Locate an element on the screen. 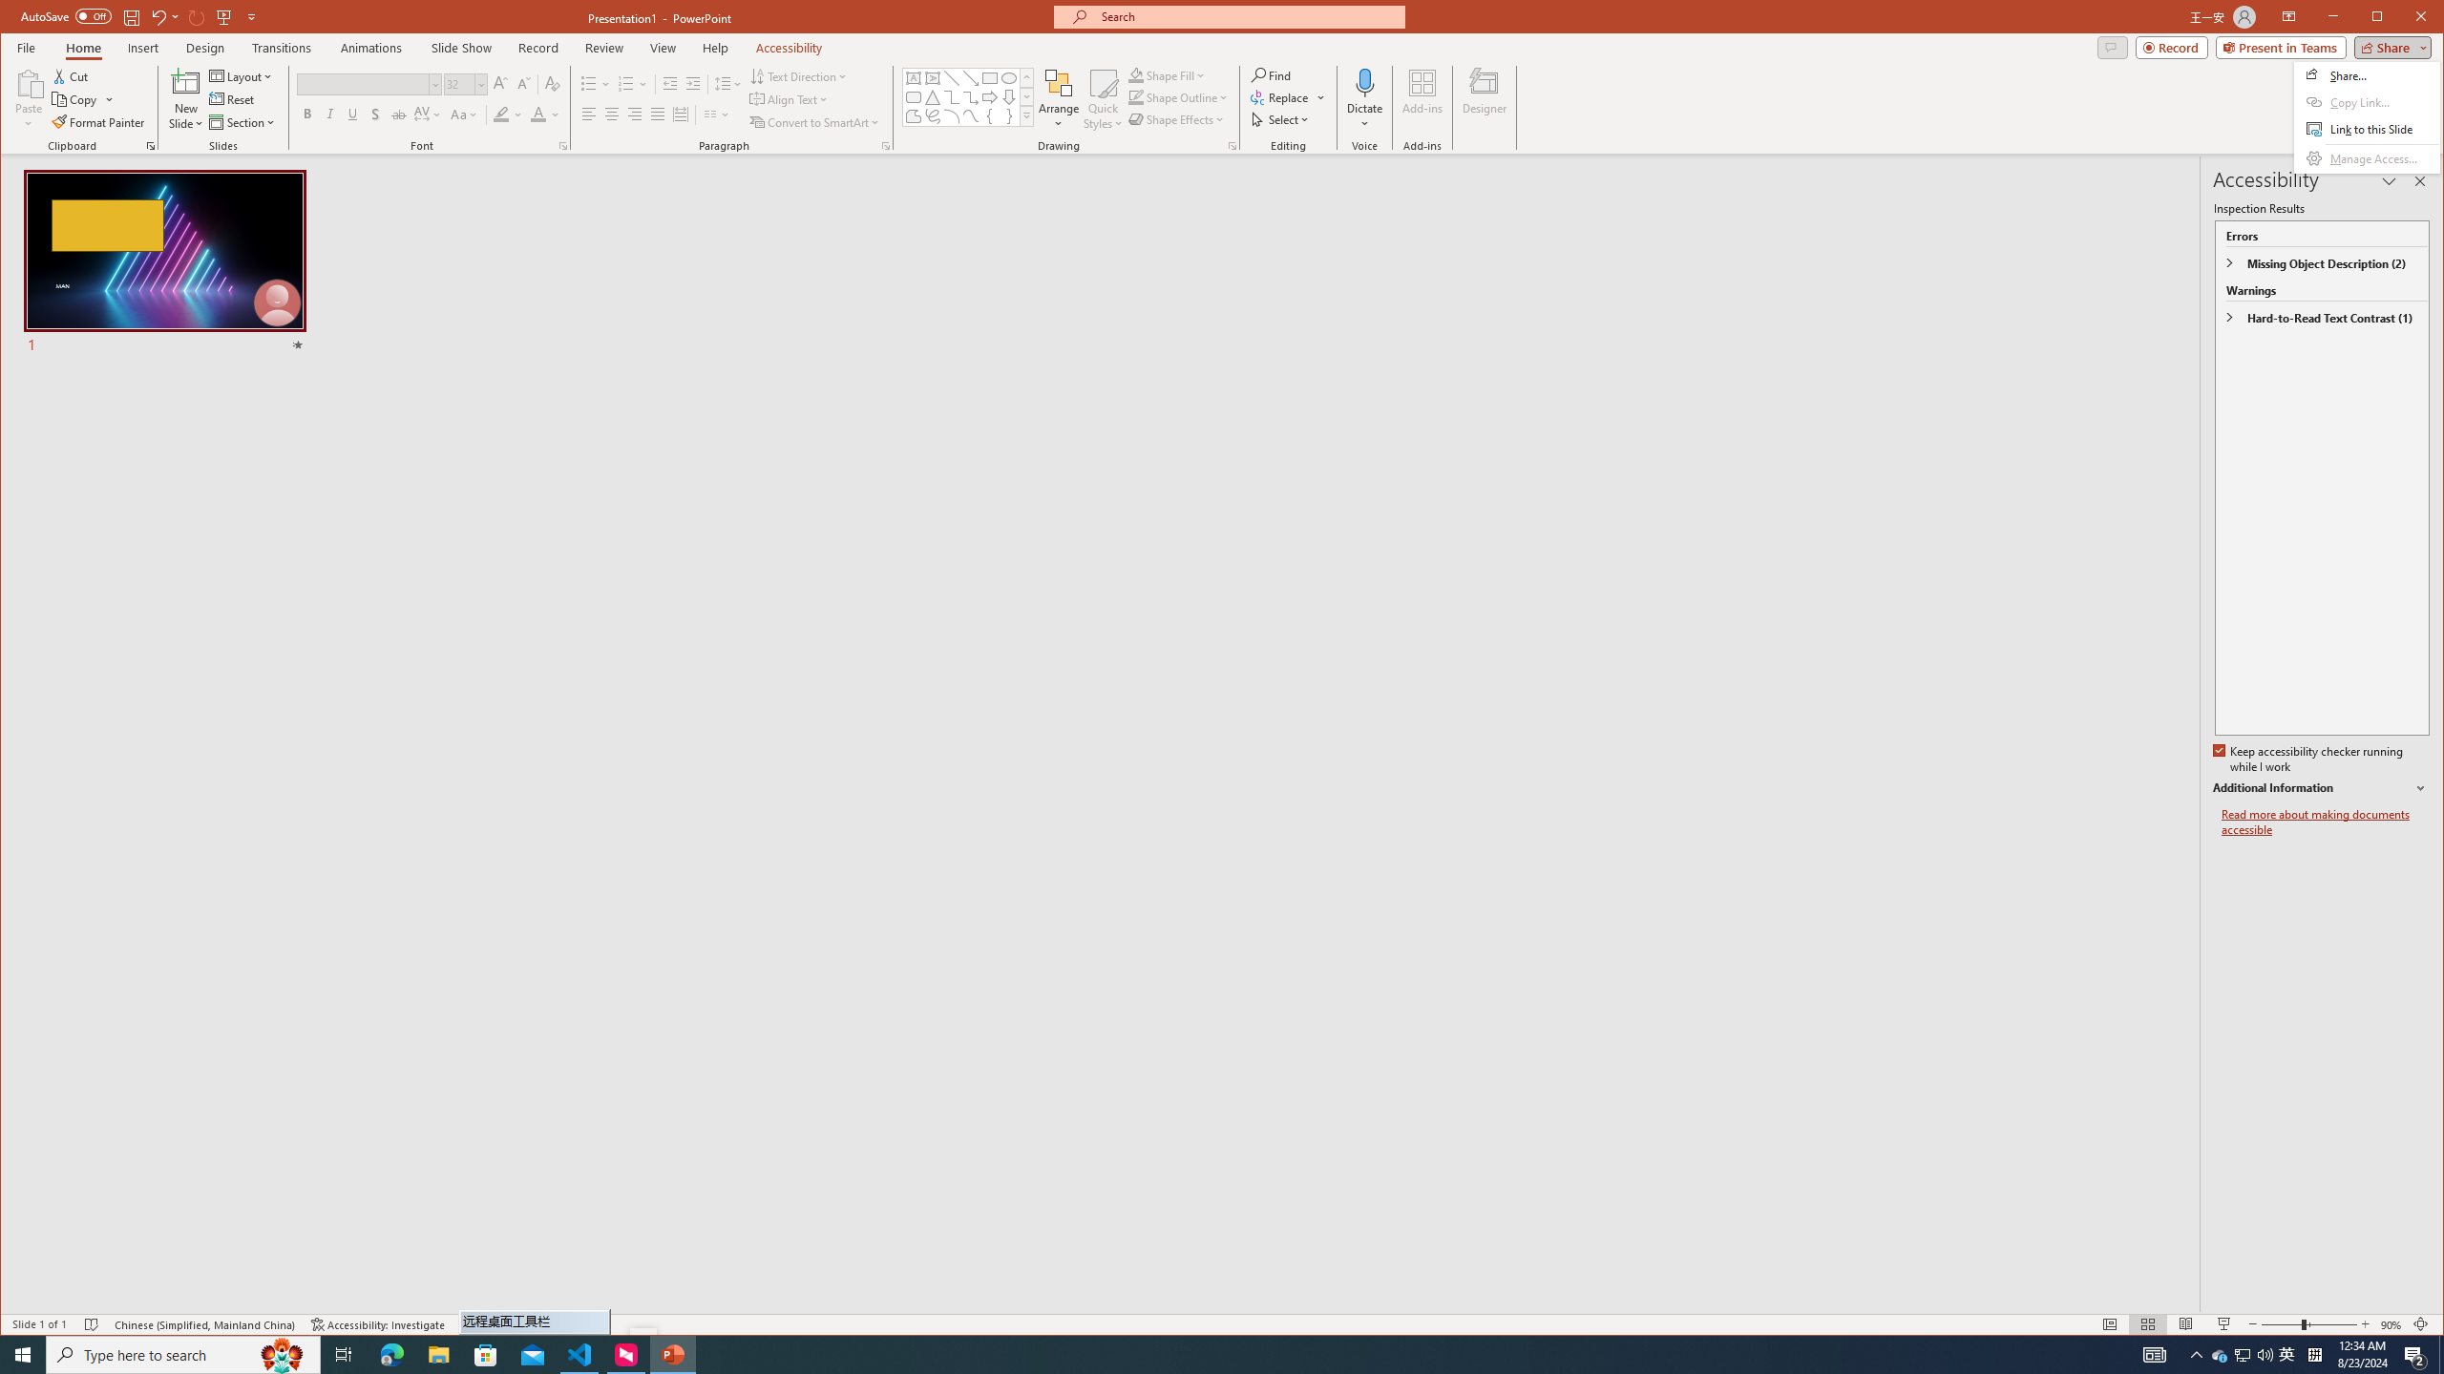  Font Color is located at coordinates (544, 114).